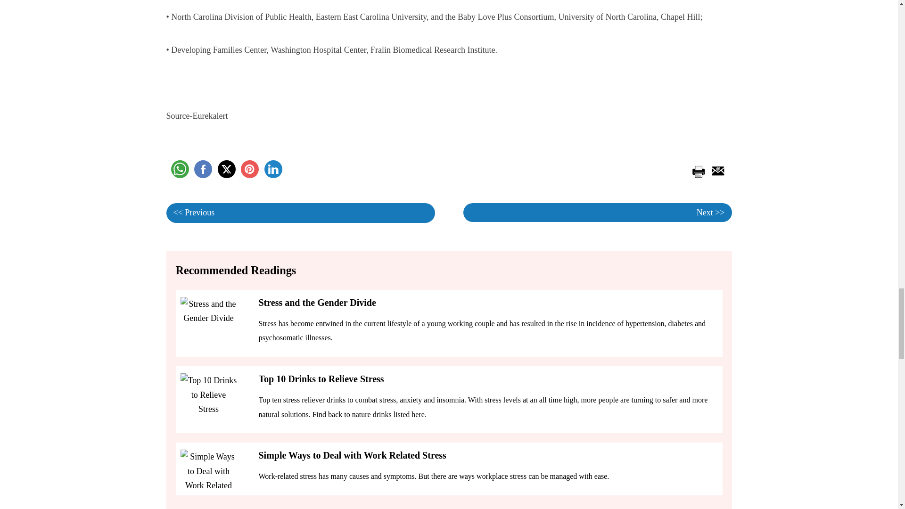  What do you see at coordinates (697, 170) in the screenshot?
I see `Print This Page` at bounding box center [697, 170].